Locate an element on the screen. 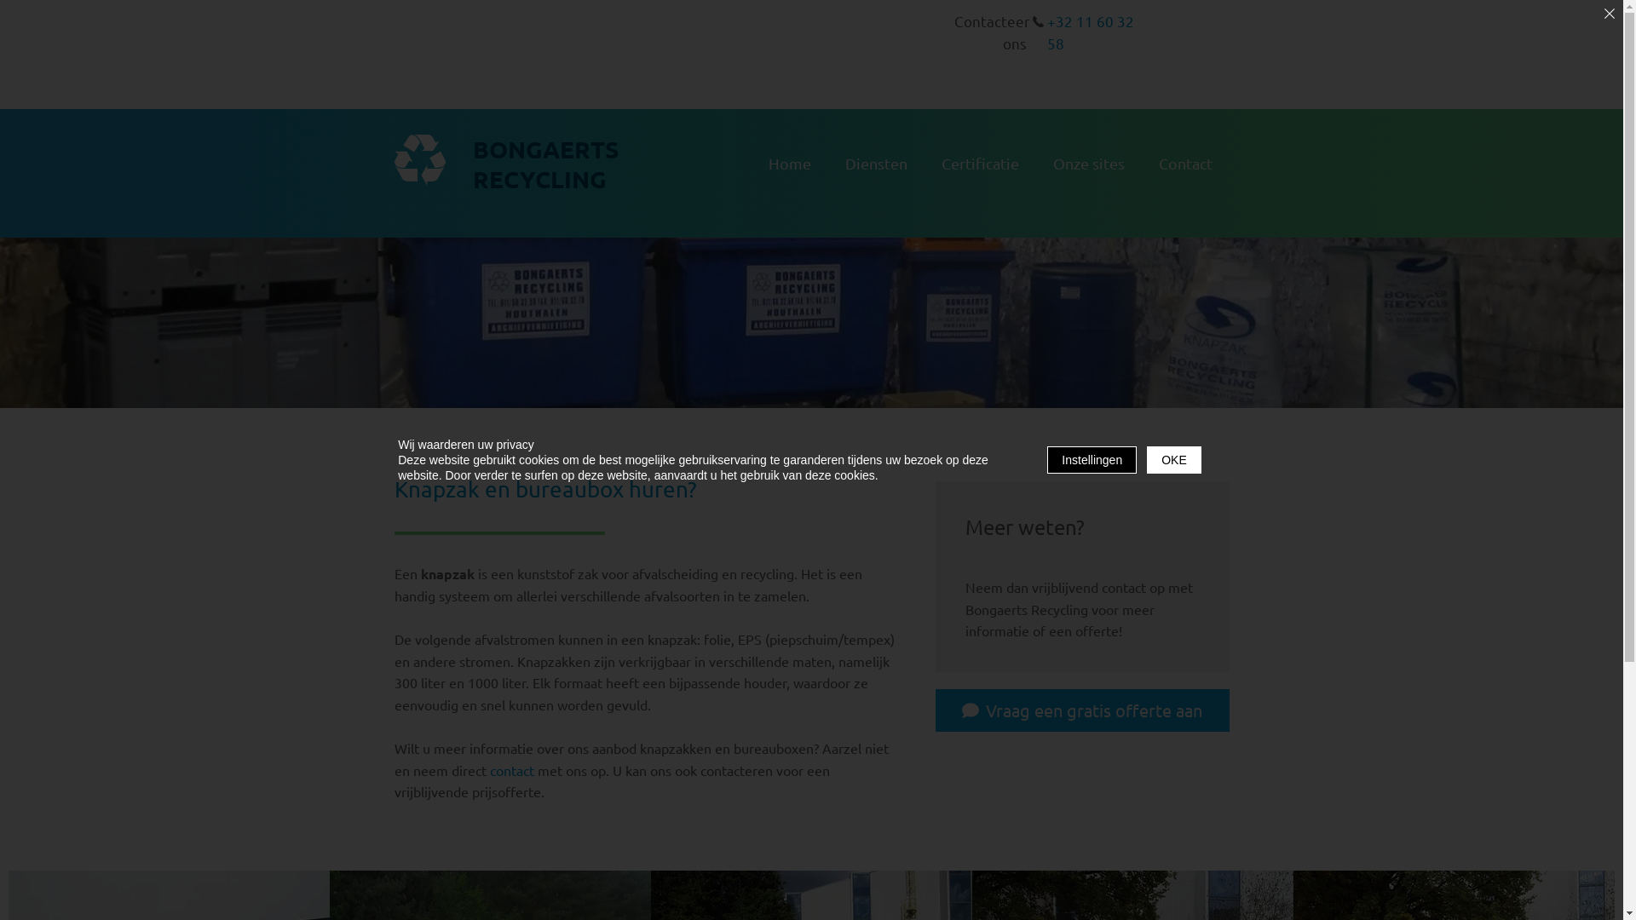 The width and height of the screenshot is (1636, 920). Instellingen is located at coordinates (1092, 460).